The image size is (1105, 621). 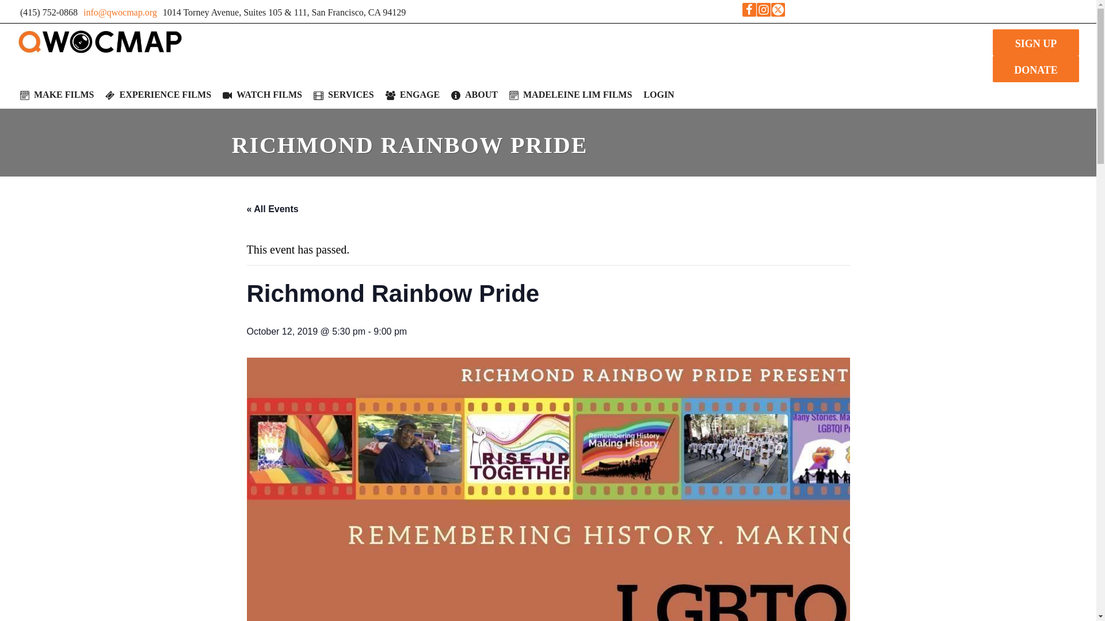 I want to click on ENGAGE, so click(x=412, y=94).